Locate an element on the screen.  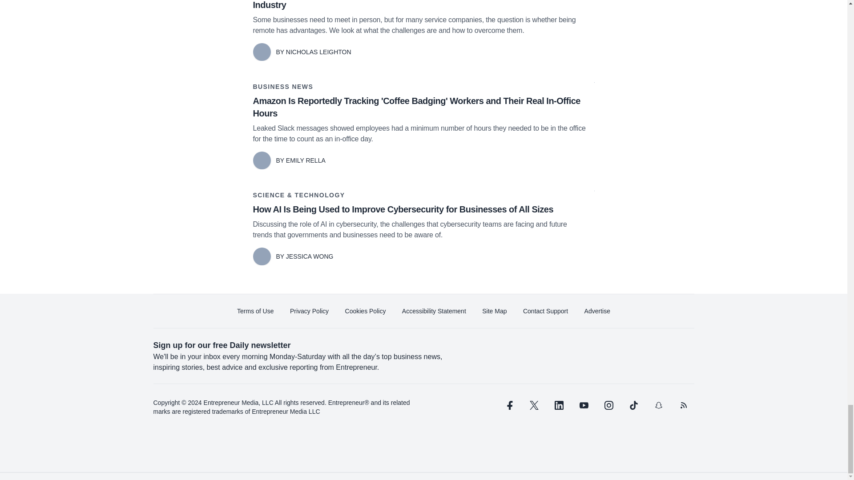
tiktok is located at coordinates (633, 405).